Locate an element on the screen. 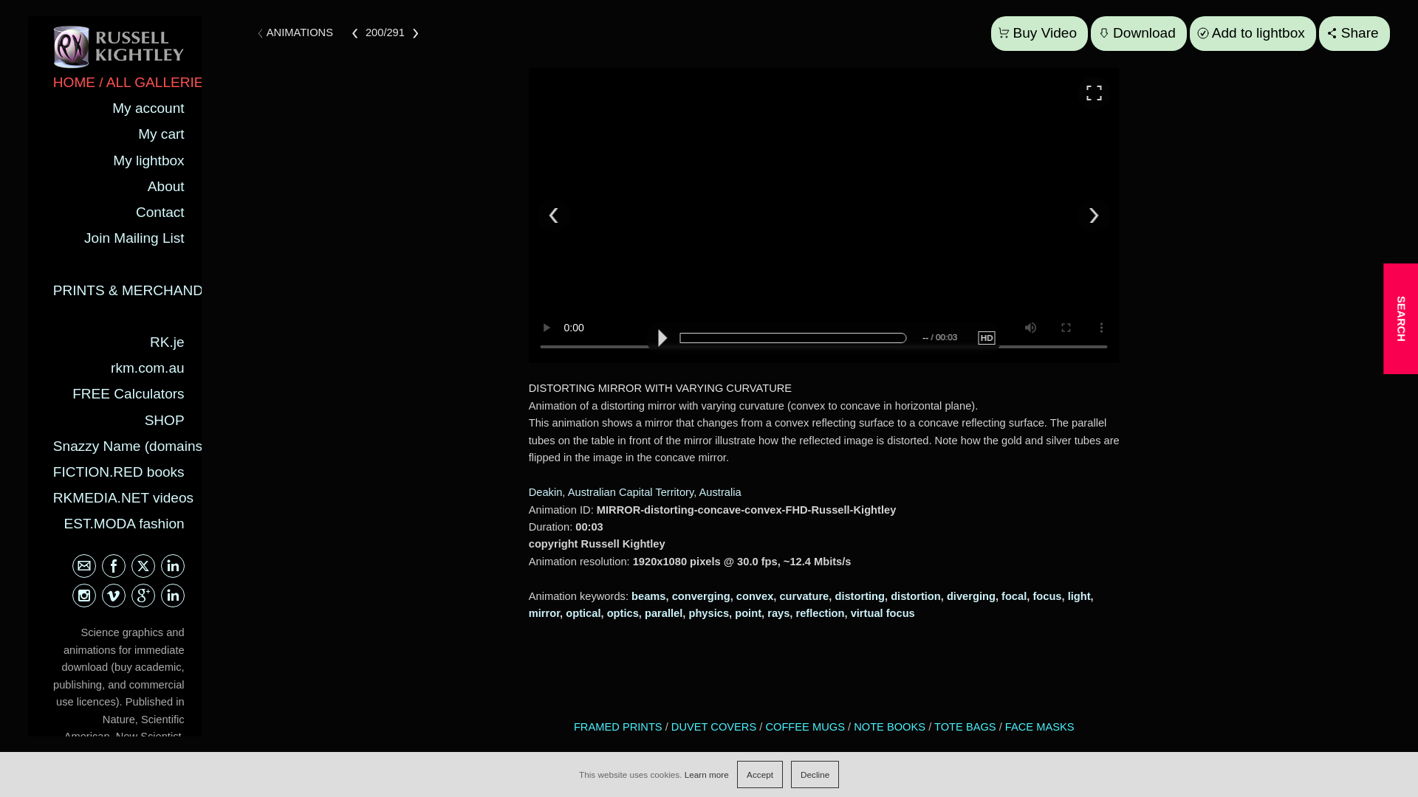 This screenshot has width=1418, height=797. HD is located at coordinates (987, 338).